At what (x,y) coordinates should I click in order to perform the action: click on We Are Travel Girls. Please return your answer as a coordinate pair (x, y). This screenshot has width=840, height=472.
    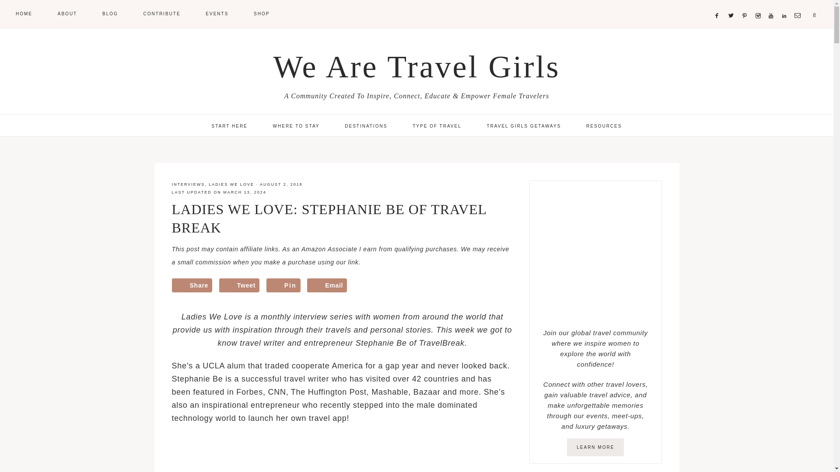
    Looking at the image, I should click on (416, 67).